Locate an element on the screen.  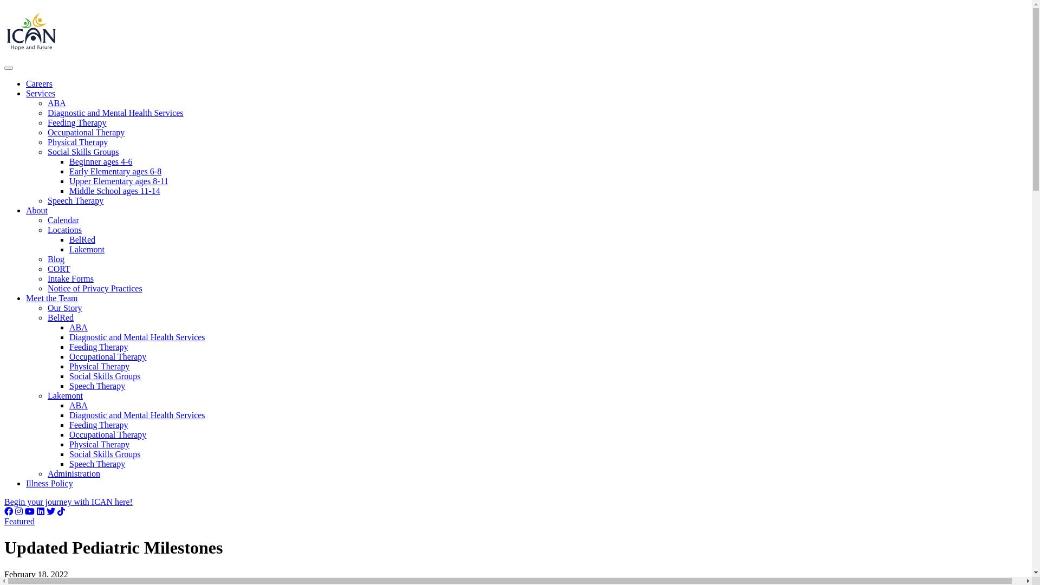
Services is located at coordinates (41, 93).